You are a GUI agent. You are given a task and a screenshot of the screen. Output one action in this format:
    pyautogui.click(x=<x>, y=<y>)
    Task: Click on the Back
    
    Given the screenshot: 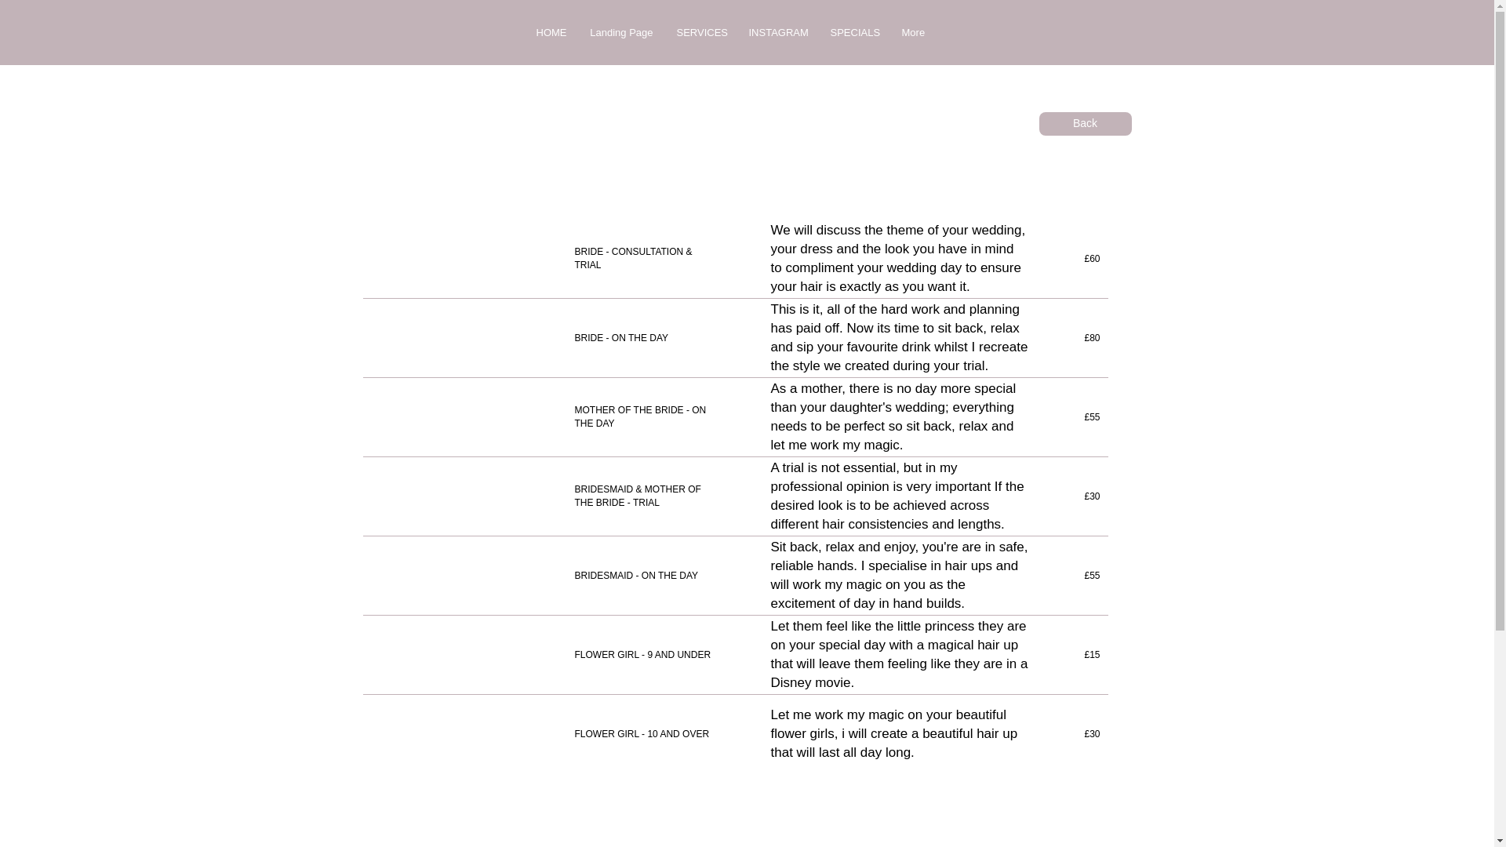 What is the action you would take?
    pyautogui.click(x=1084, y=123)
    